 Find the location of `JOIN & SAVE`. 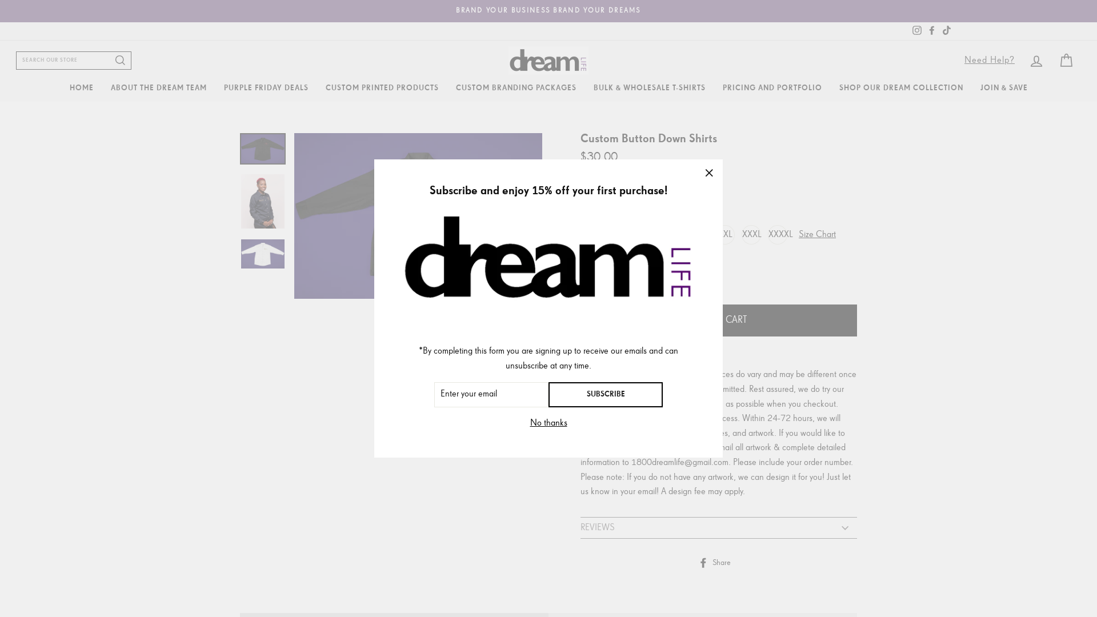

JOIN & SAVE is located at coordinates (1003, 88).